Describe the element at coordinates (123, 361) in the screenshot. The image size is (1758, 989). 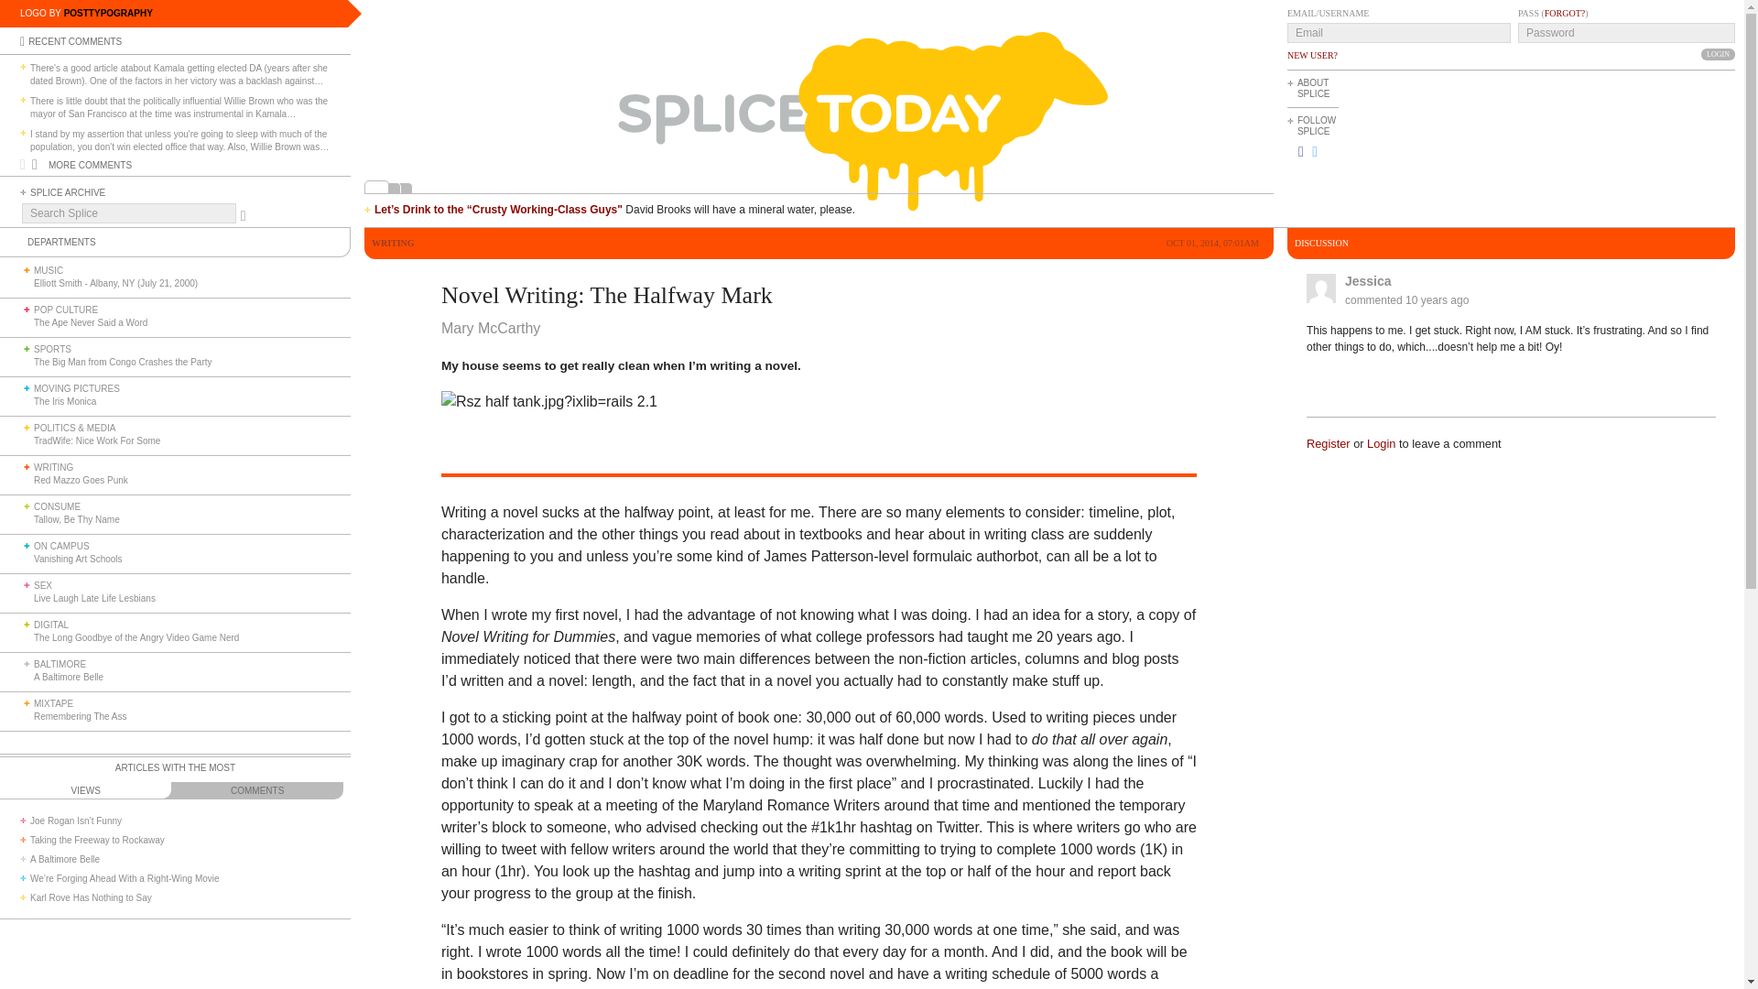
I see `The Big Man from Congo Crashes the Party` at that location.